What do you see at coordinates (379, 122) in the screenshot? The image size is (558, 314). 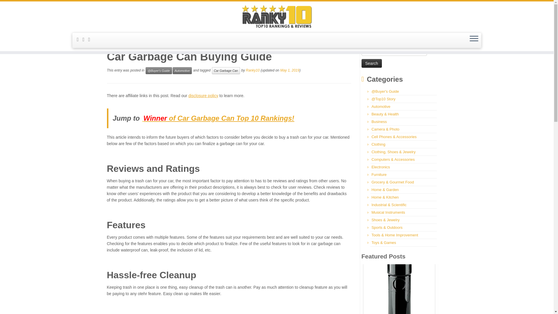 I see `Business` at bounding box center [379, 122].